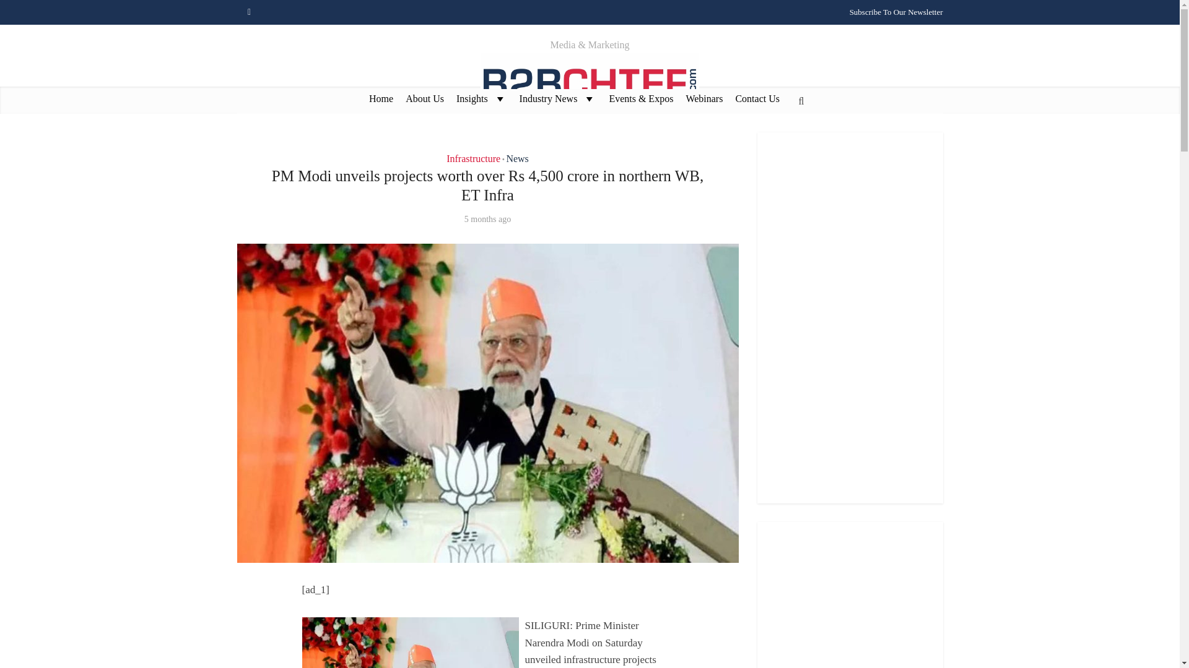  Describe the element at coordinates (381, 98) in the screenshot. I see `Home` at that location.